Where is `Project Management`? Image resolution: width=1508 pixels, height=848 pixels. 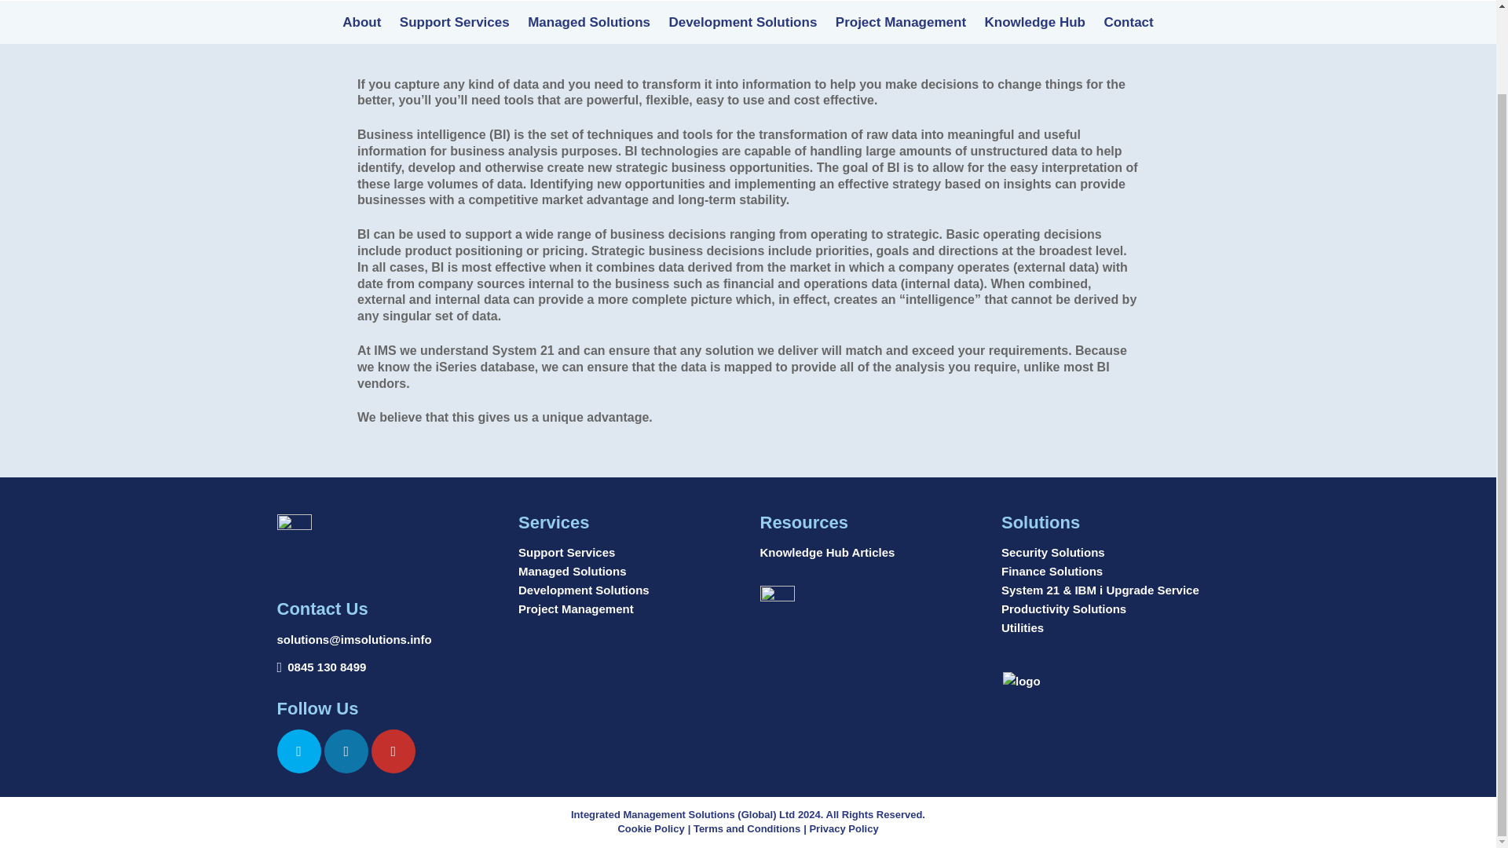
Project Management is located at coordinates (900, 30).